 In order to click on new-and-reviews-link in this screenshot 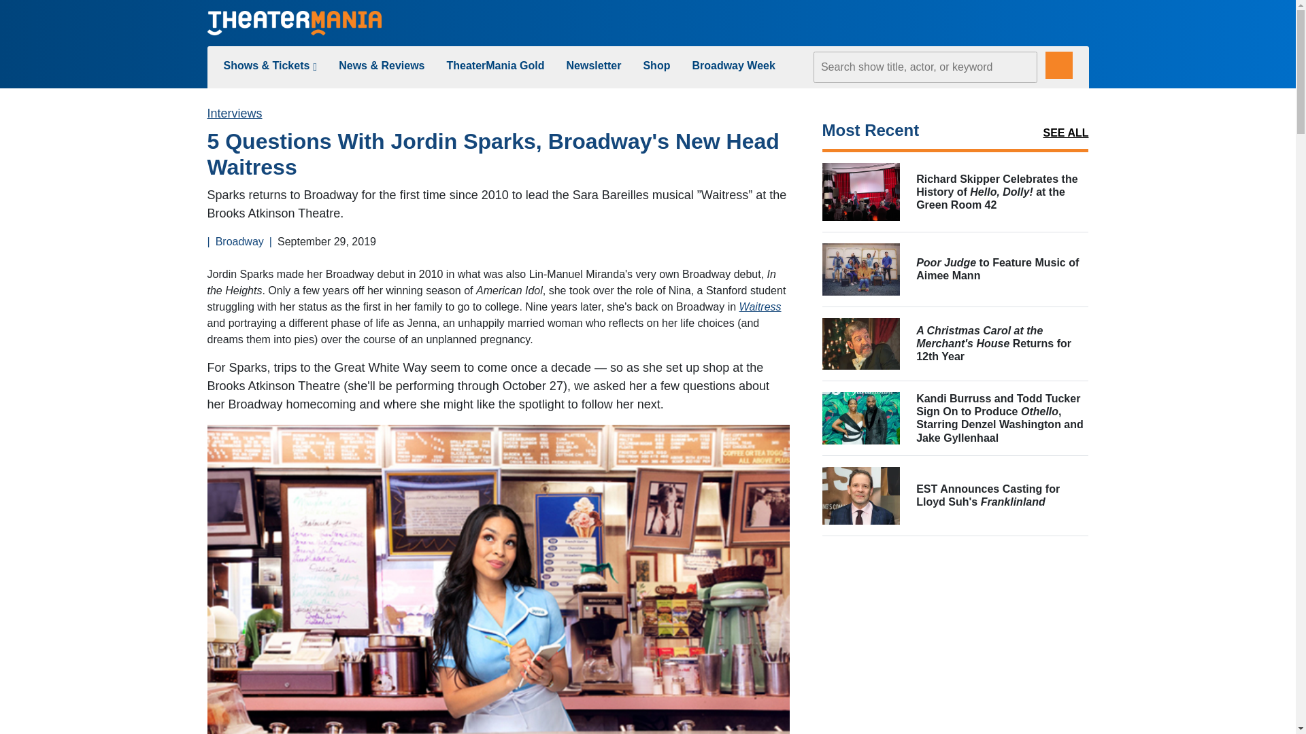, I will do `click(381, 65)`.